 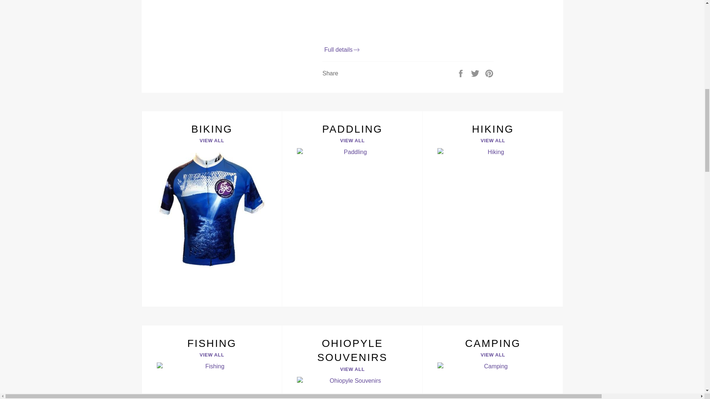 What do you see at coordinates (489, 73) in the screenshot?
I see `Pin on Pinterest` at bounding box center [489, 73].